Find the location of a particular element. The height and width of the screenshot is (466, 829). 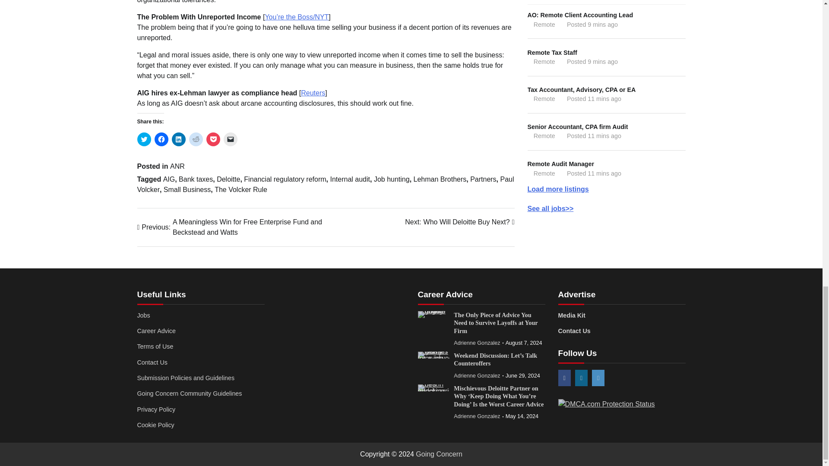

Click to share on LinkedIn is located at coordinates (179, 139).